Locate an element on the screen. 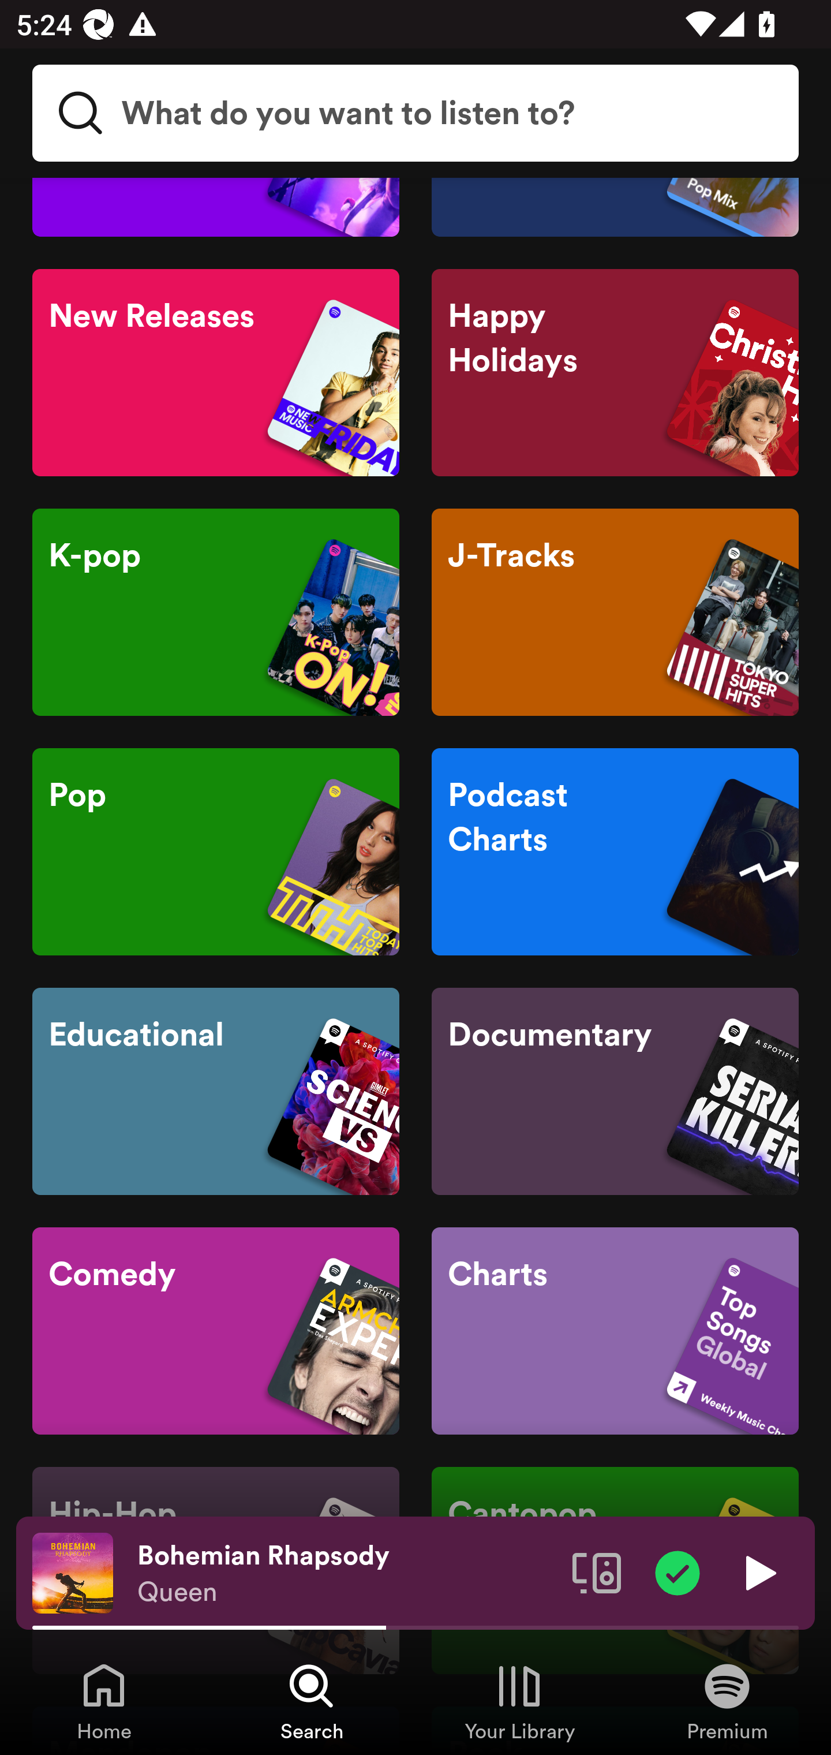 This screenshot has width=831, height=1755. Item added is located at coordinates (677, 1572).